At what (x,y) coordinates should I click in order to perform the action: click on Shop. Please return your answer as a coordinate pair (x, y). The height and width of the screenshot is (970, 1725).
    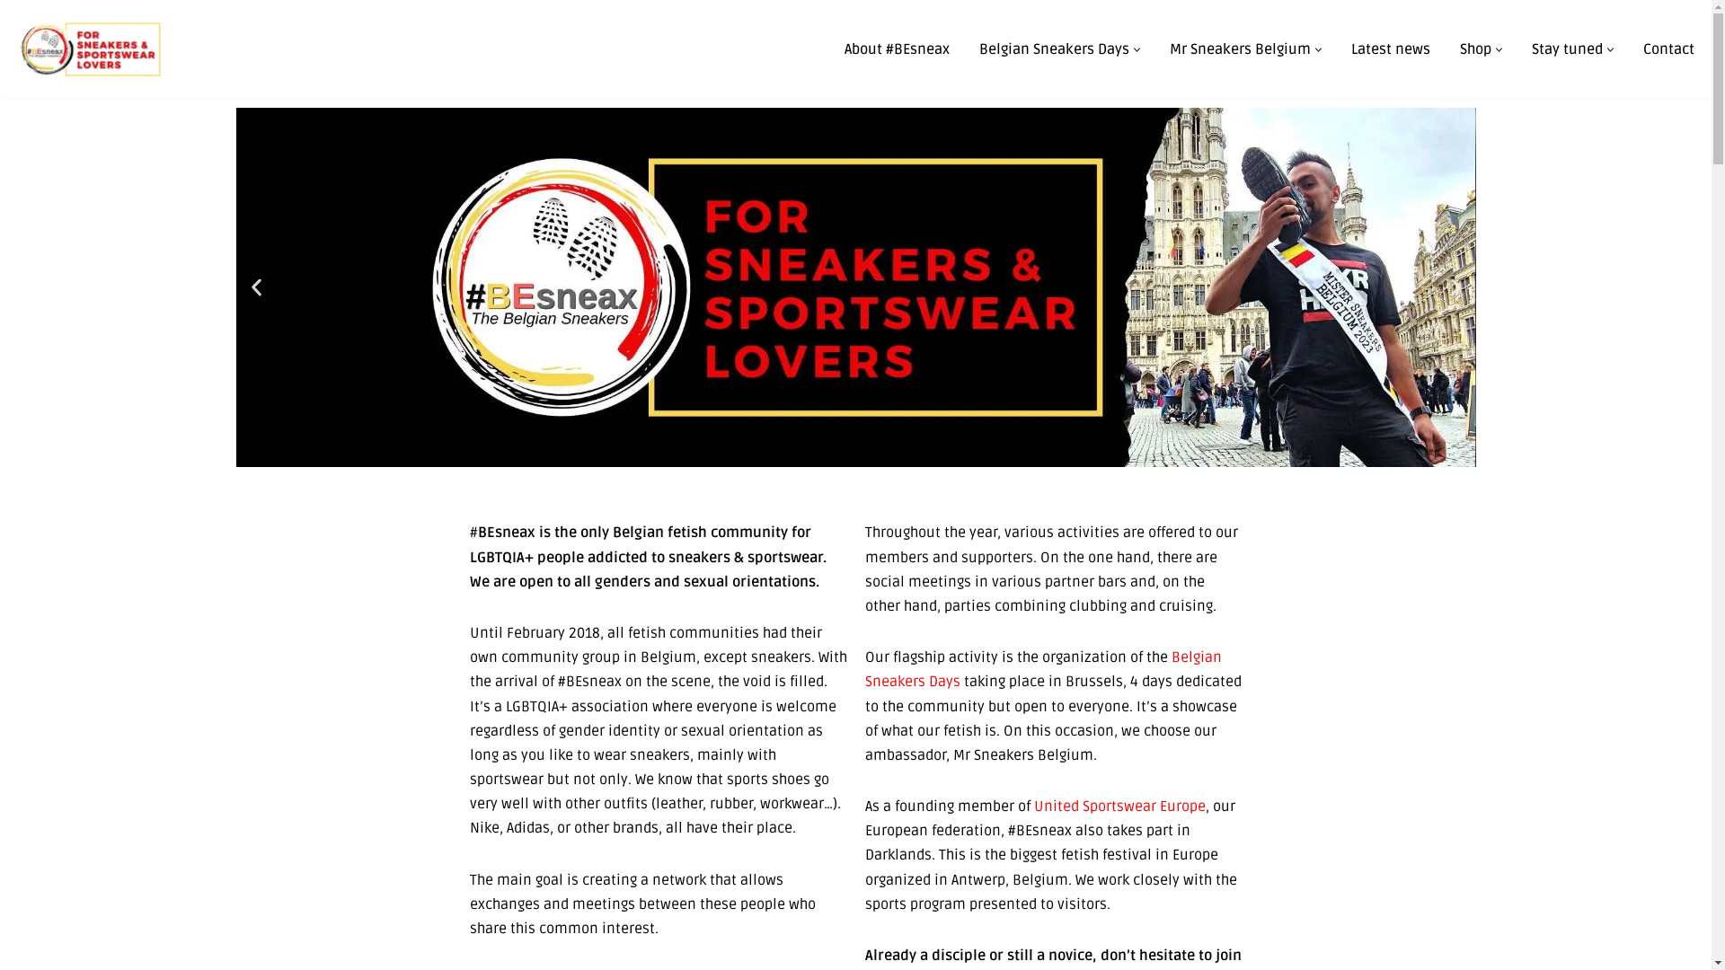
    Looking at the image, I should click on (1475, 50).